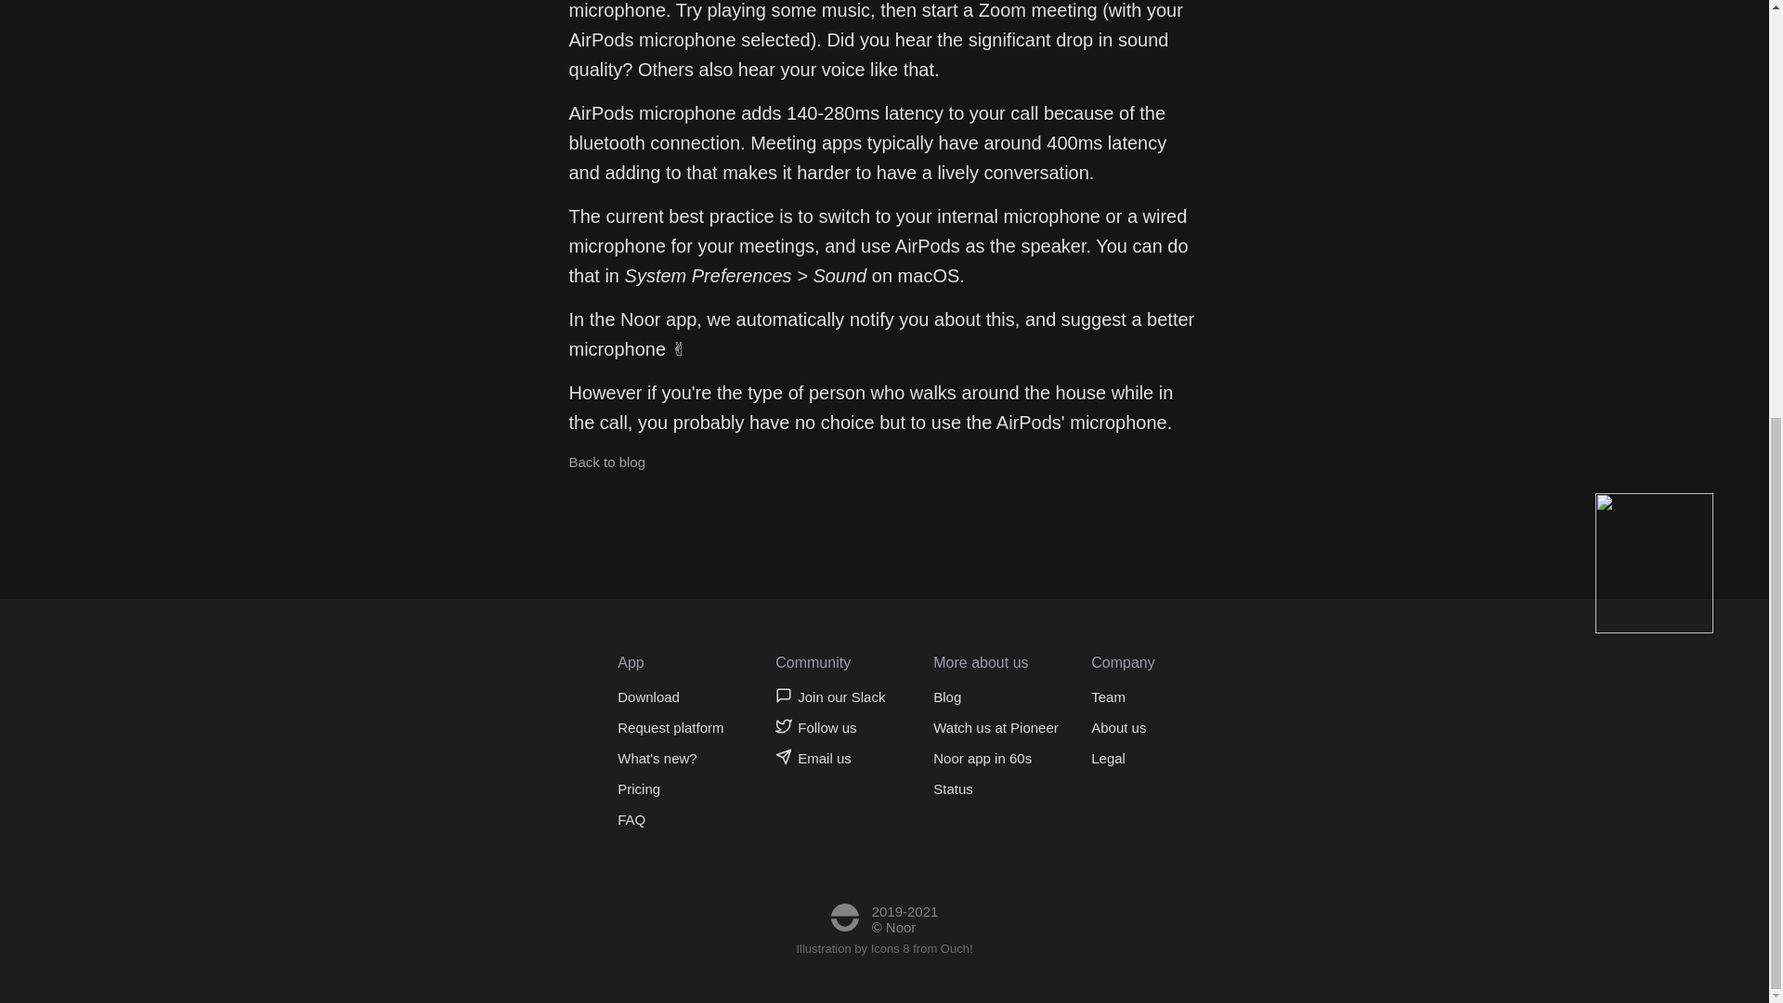  Describe the element at coordinates (670, 788) in the screenshot. I see `Pricing` at that location.